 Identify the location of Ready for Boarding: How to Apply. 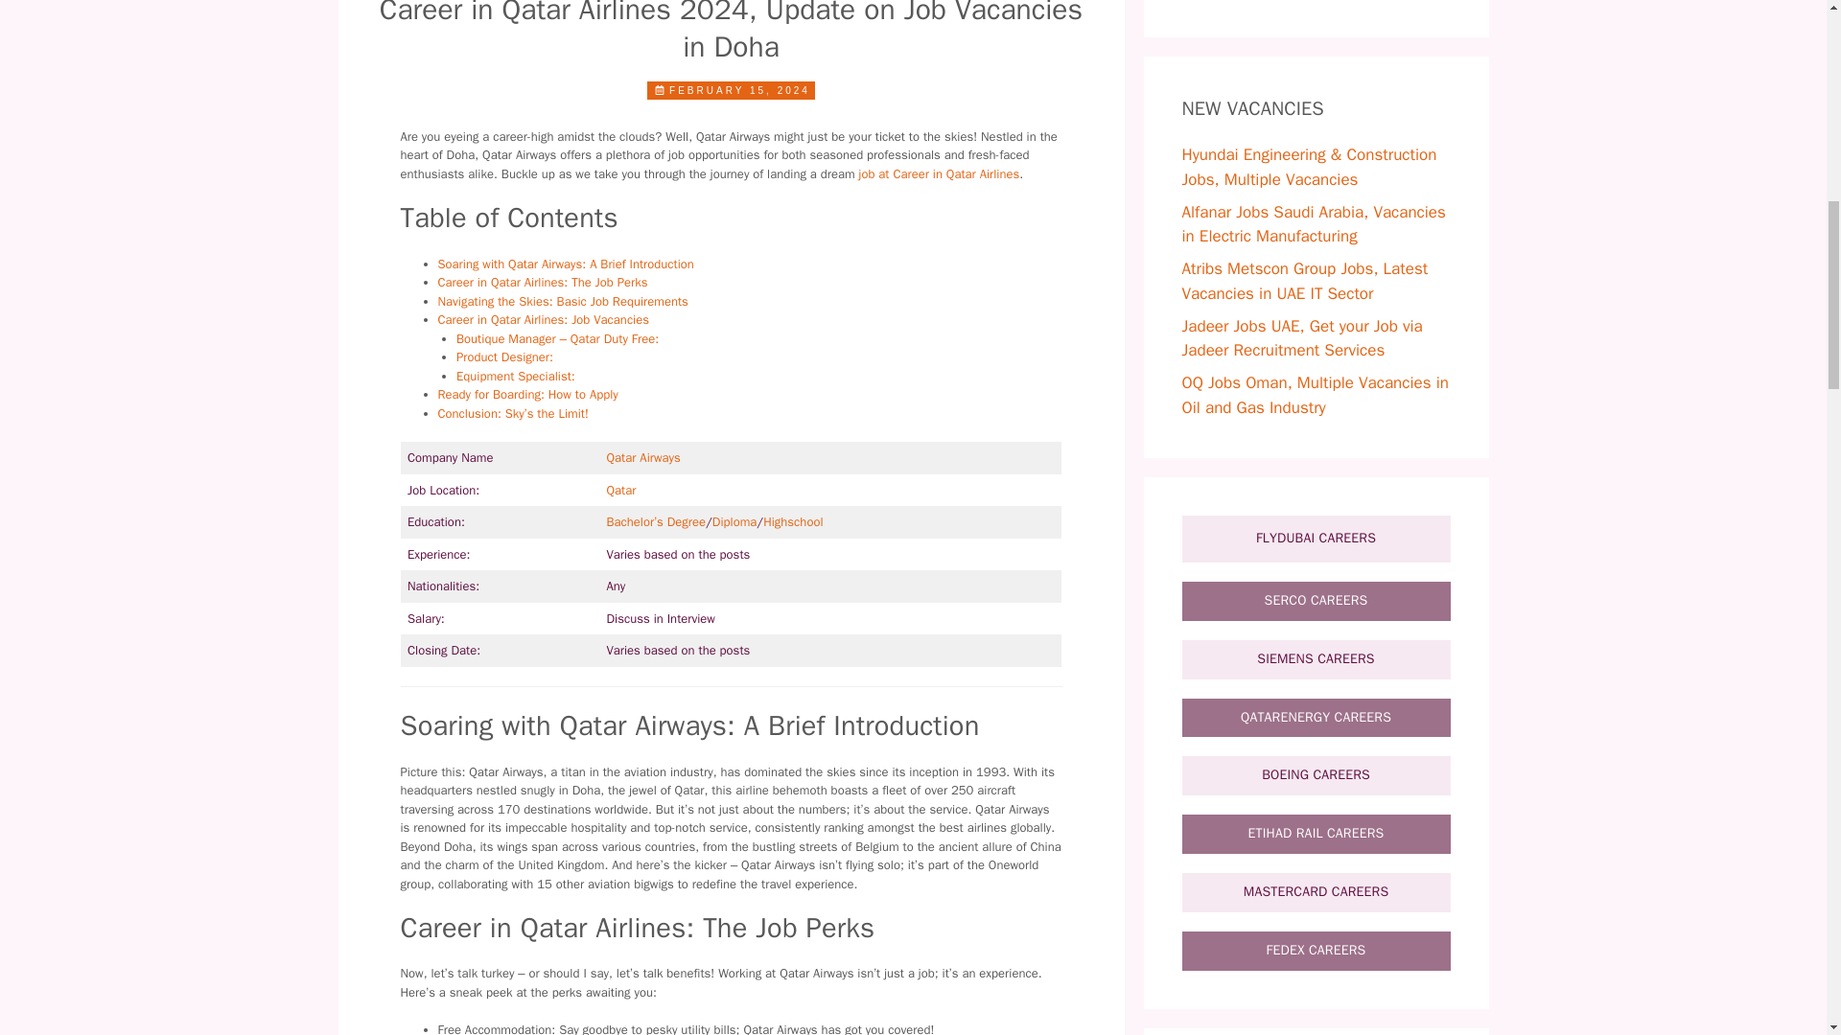
(527, 394).